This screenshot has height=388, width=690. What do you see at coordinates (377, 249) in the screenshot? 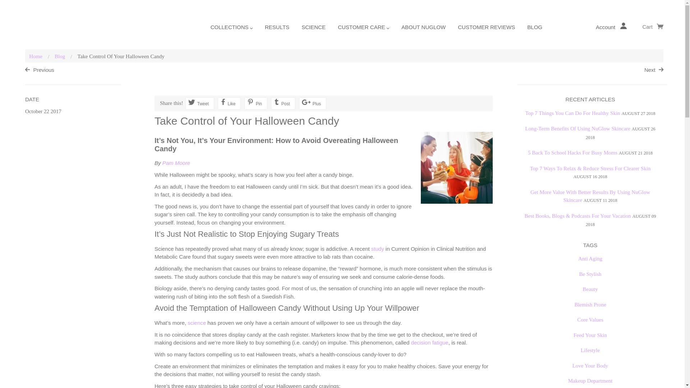
I see `Sugar is Addictive According to a Recent Study` at bounding box center [377, 249].